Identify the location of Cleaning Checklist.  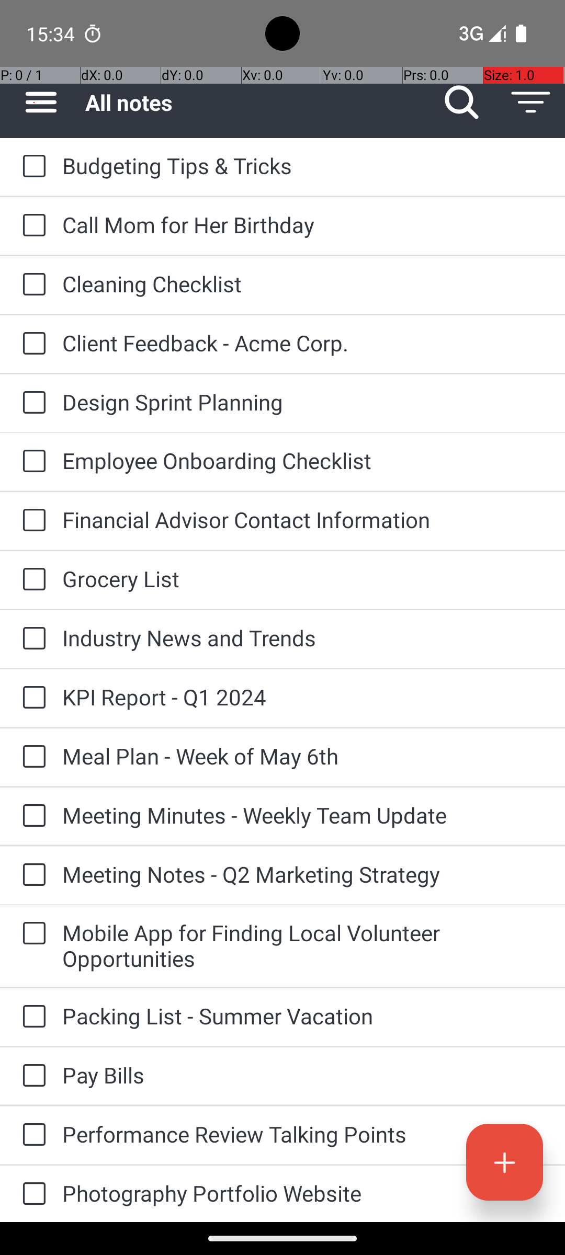
(303, 283).